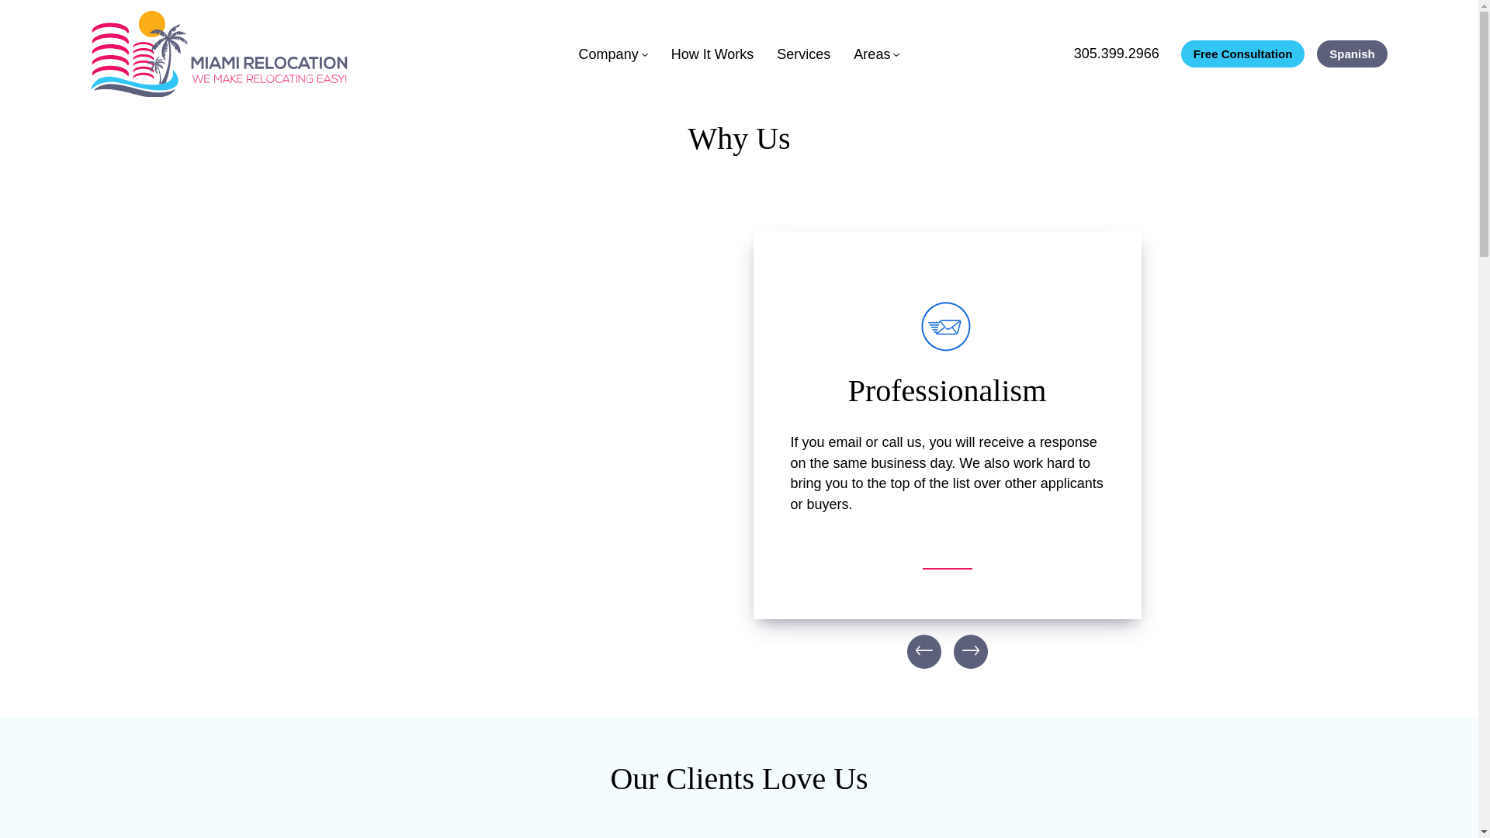  I want to click on arrow-2, so click(970, 650).